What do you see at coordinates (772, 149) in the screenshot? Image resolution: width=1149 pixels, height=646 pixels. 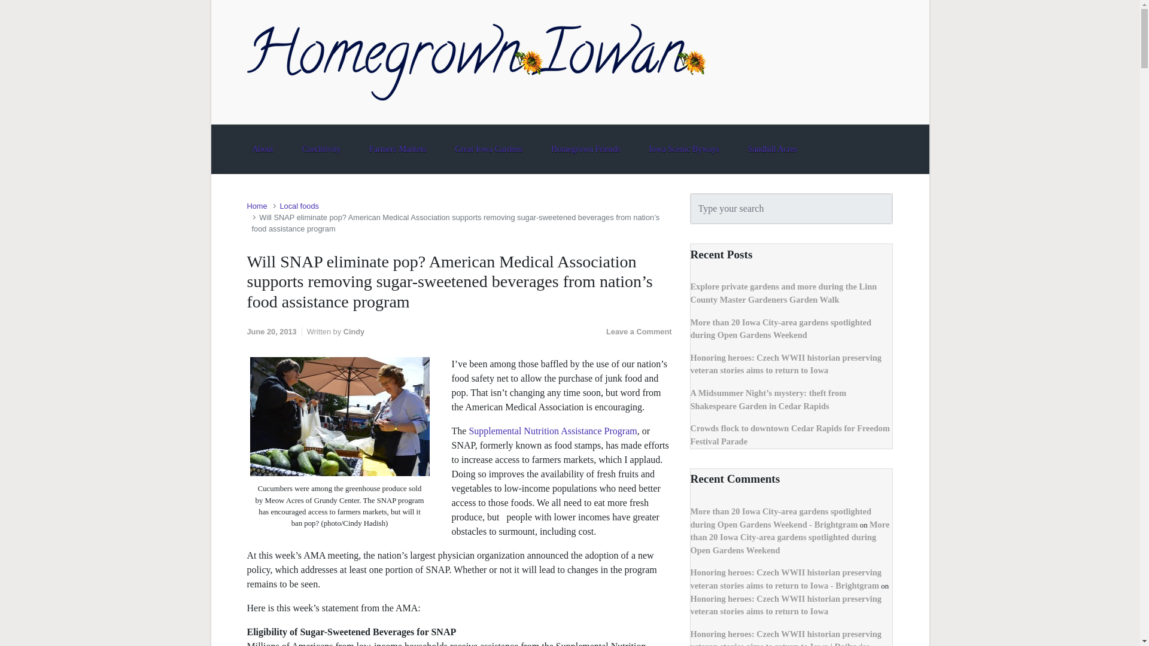 I see `Sandhill Acres` at bounding box center [772, 149].